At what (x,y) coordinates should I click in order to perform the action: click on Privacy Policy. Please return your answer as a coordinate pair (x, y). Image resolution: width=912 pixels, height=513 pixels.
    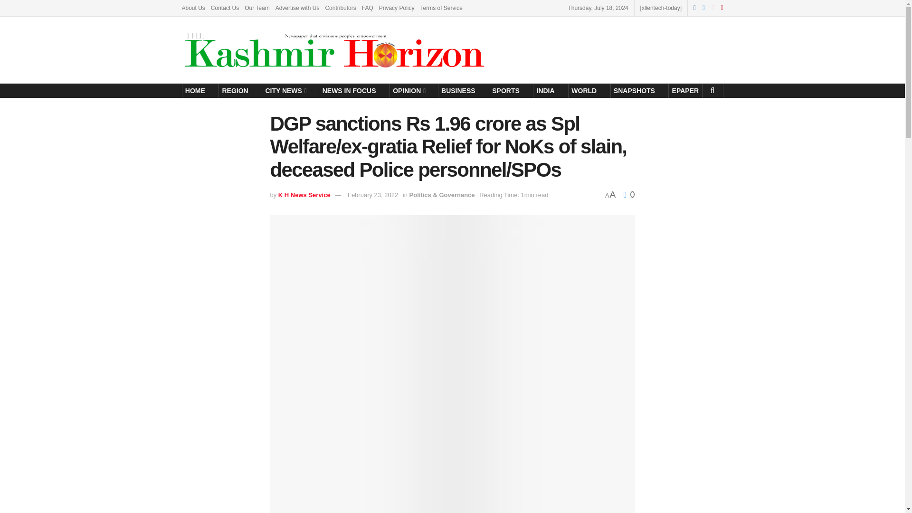
    Looking at the image, I should click on (397, 8).